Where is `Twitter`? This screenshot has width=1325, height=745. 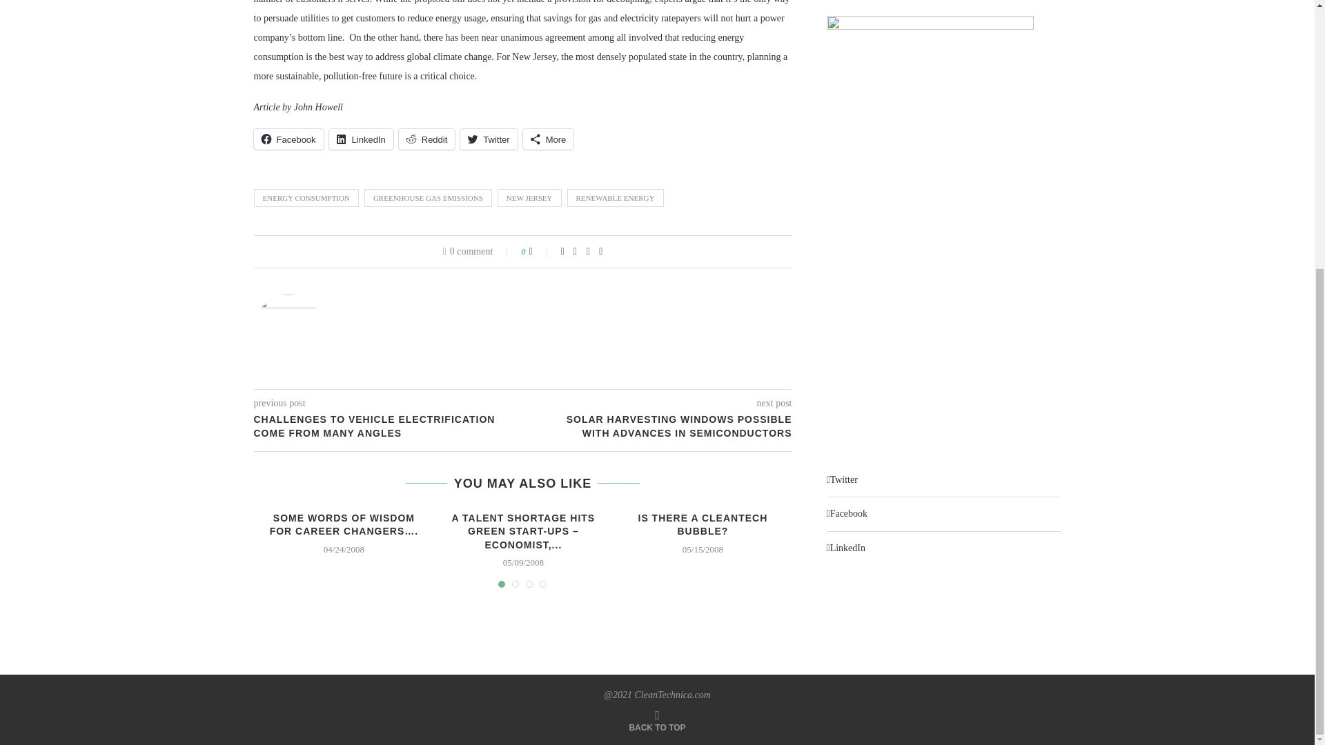
Twitter is located at coordinates (488, 139).